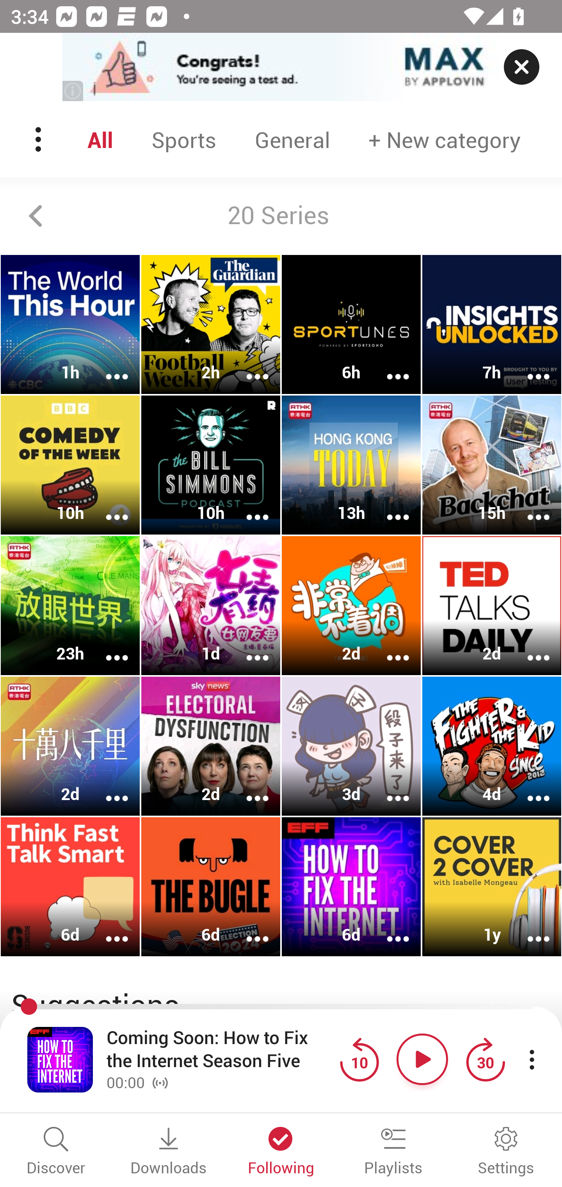  Describe the element at coordinates (211, 324) in the screenshot. I see `Football Weekly 2h More options More options` at that location.